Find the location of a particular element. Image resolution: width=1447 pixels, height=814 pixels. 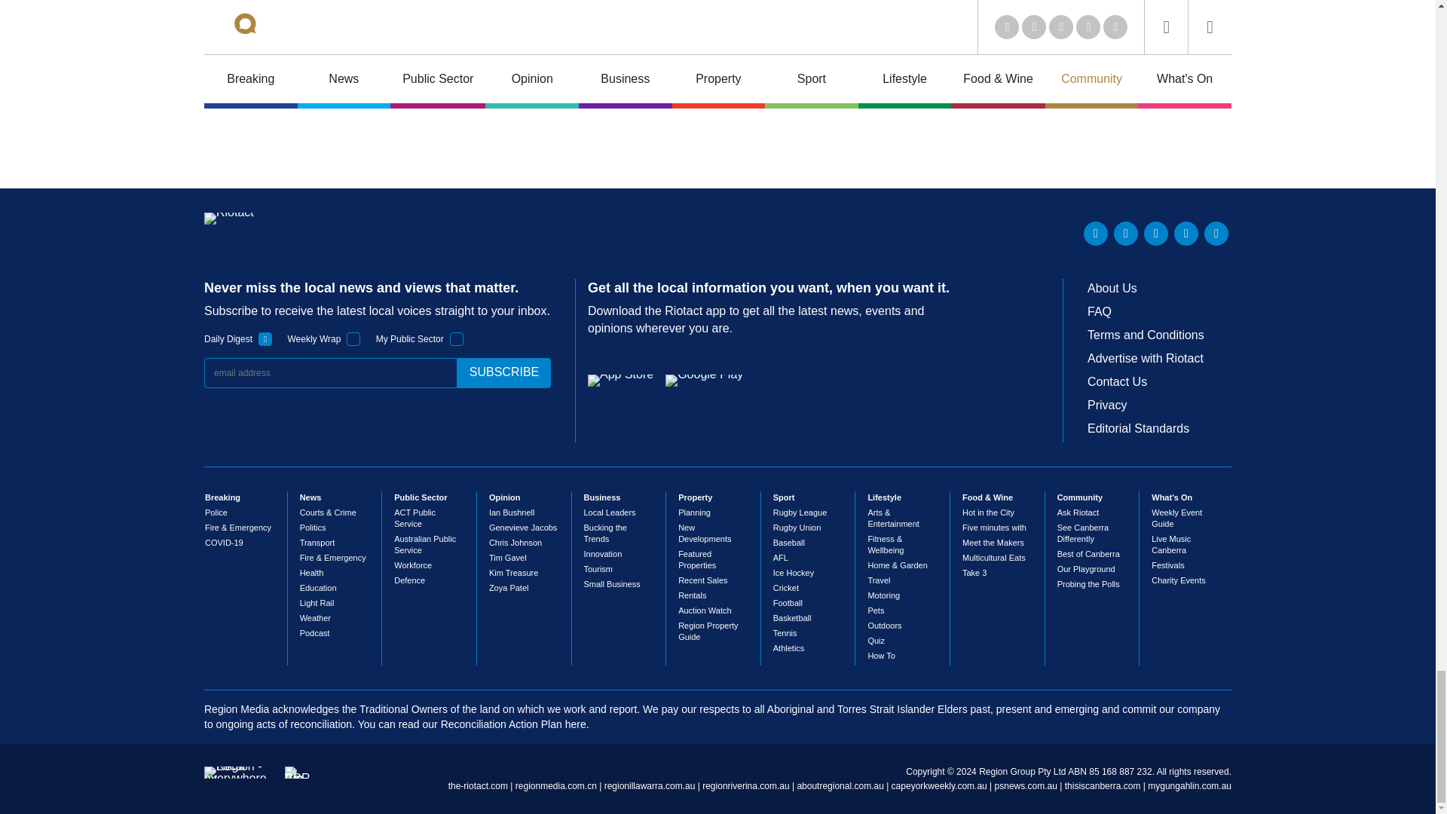

App Store is located at coordinates (620, 380).